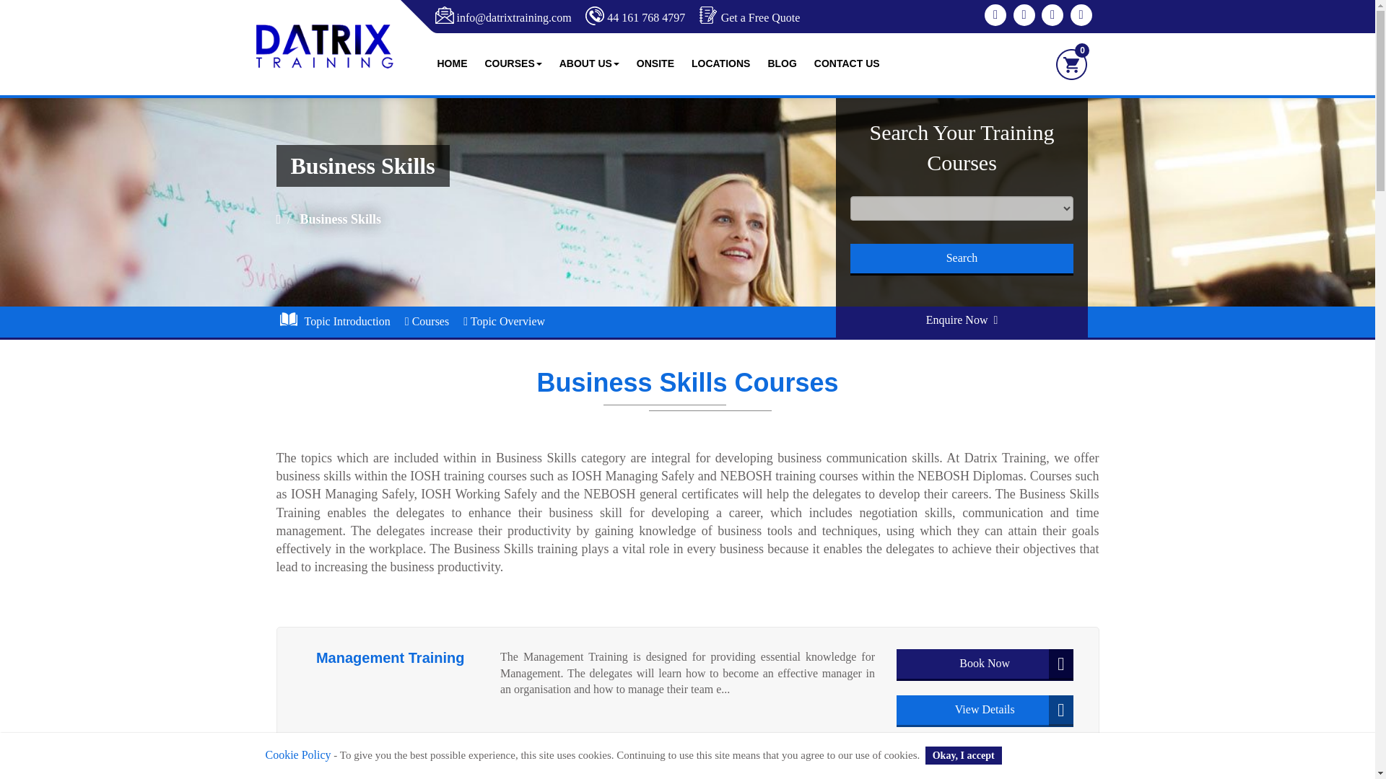  I want to click on Get a Free Quote, so click(761, 17).